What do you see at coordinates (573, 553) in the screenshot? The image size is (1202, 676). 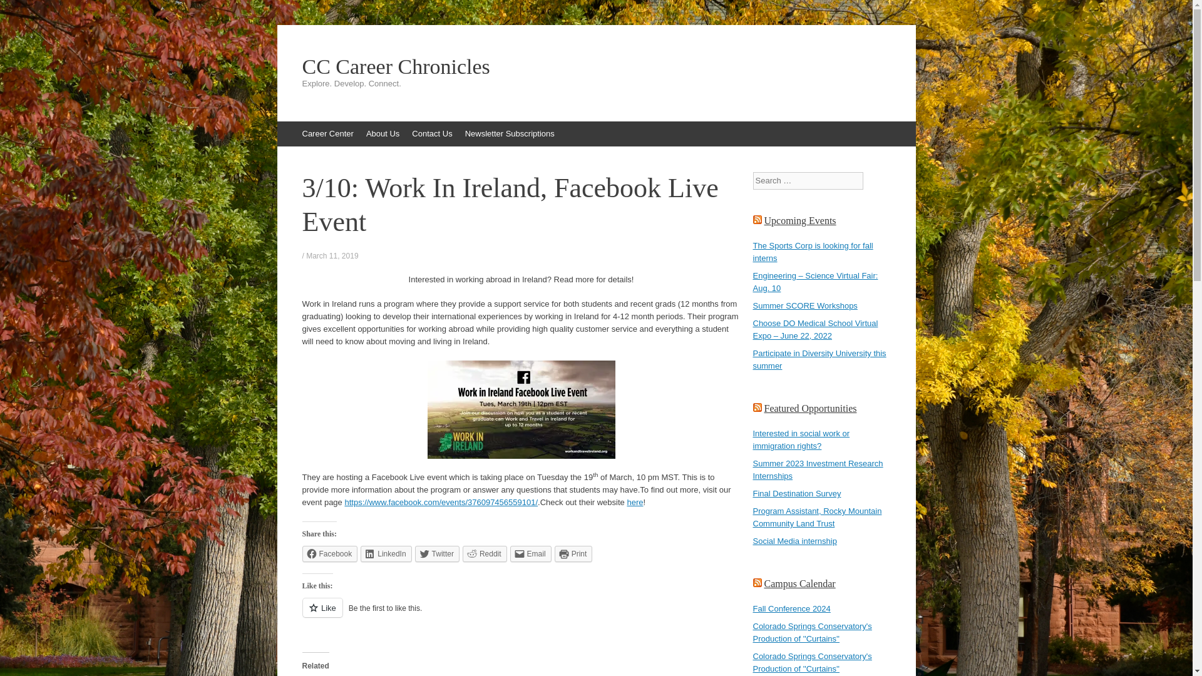 I see `Print` at bounding box center [573, 553].